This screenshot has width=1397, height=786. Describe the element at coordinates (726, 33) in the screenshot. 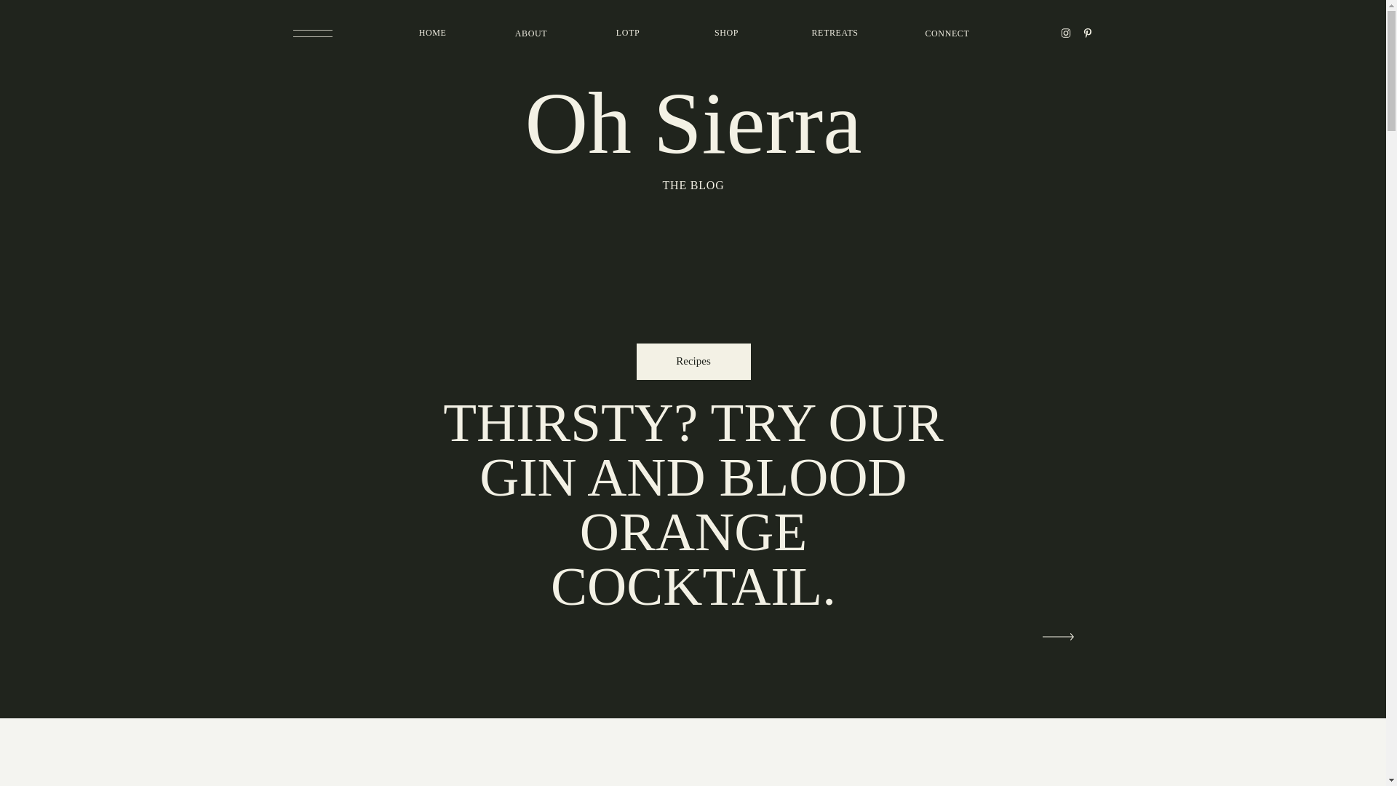

I see `SHOP` at that location.